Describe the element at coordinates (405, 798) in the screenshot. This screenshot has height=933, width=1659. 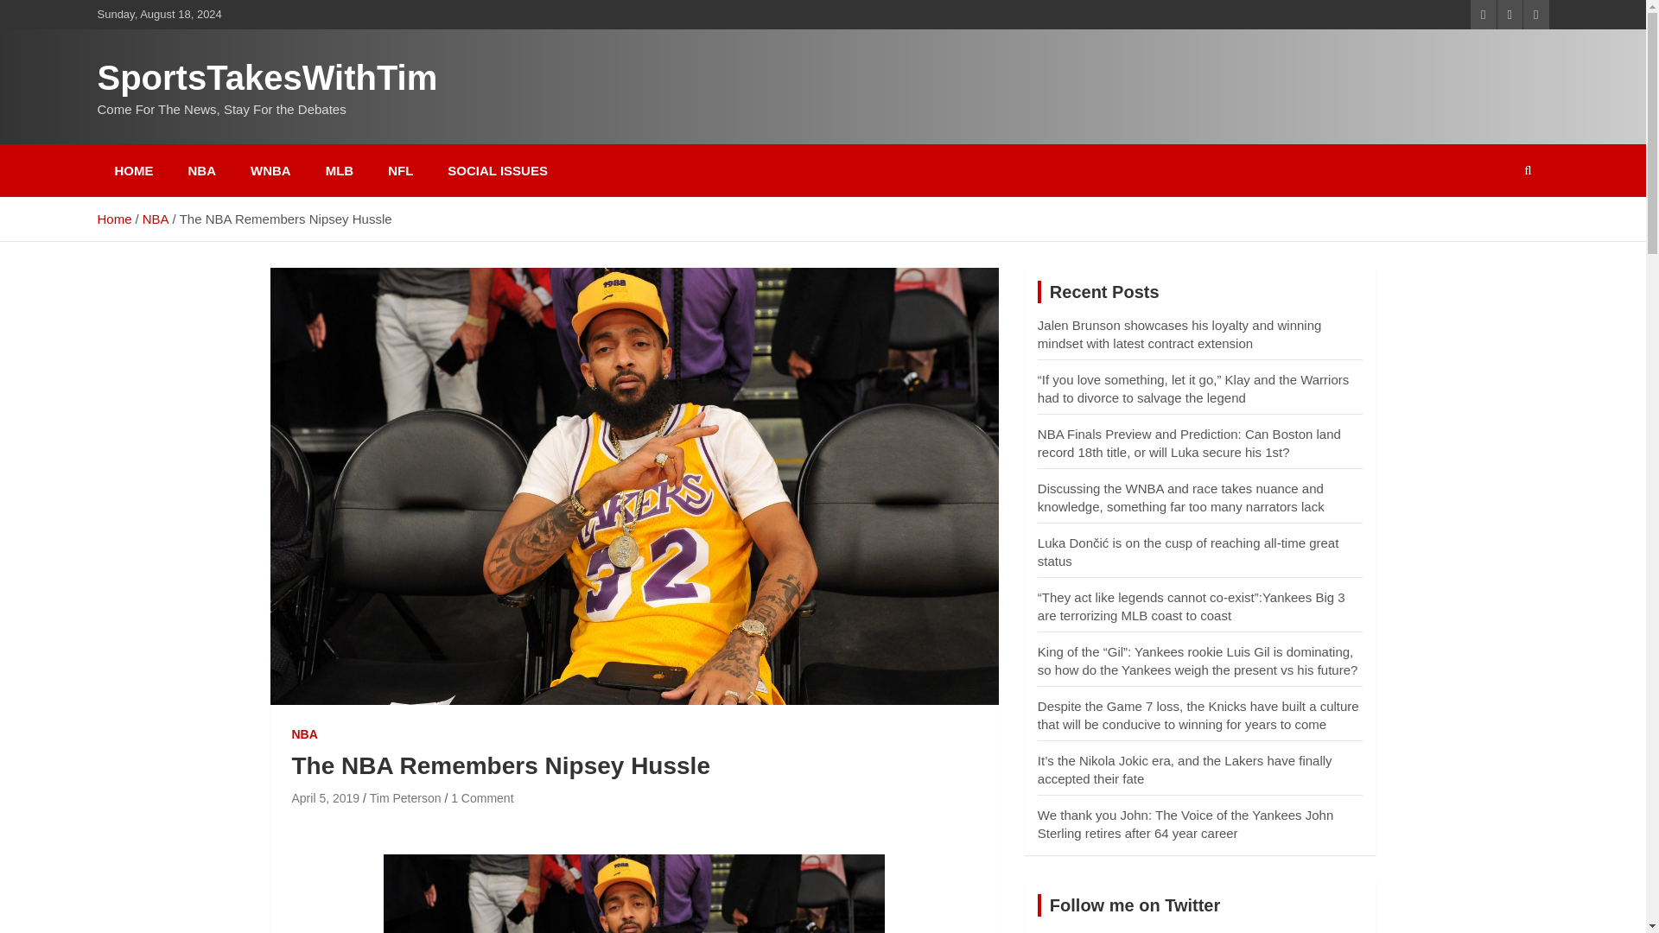
I see `Tim Peterson` at that location.